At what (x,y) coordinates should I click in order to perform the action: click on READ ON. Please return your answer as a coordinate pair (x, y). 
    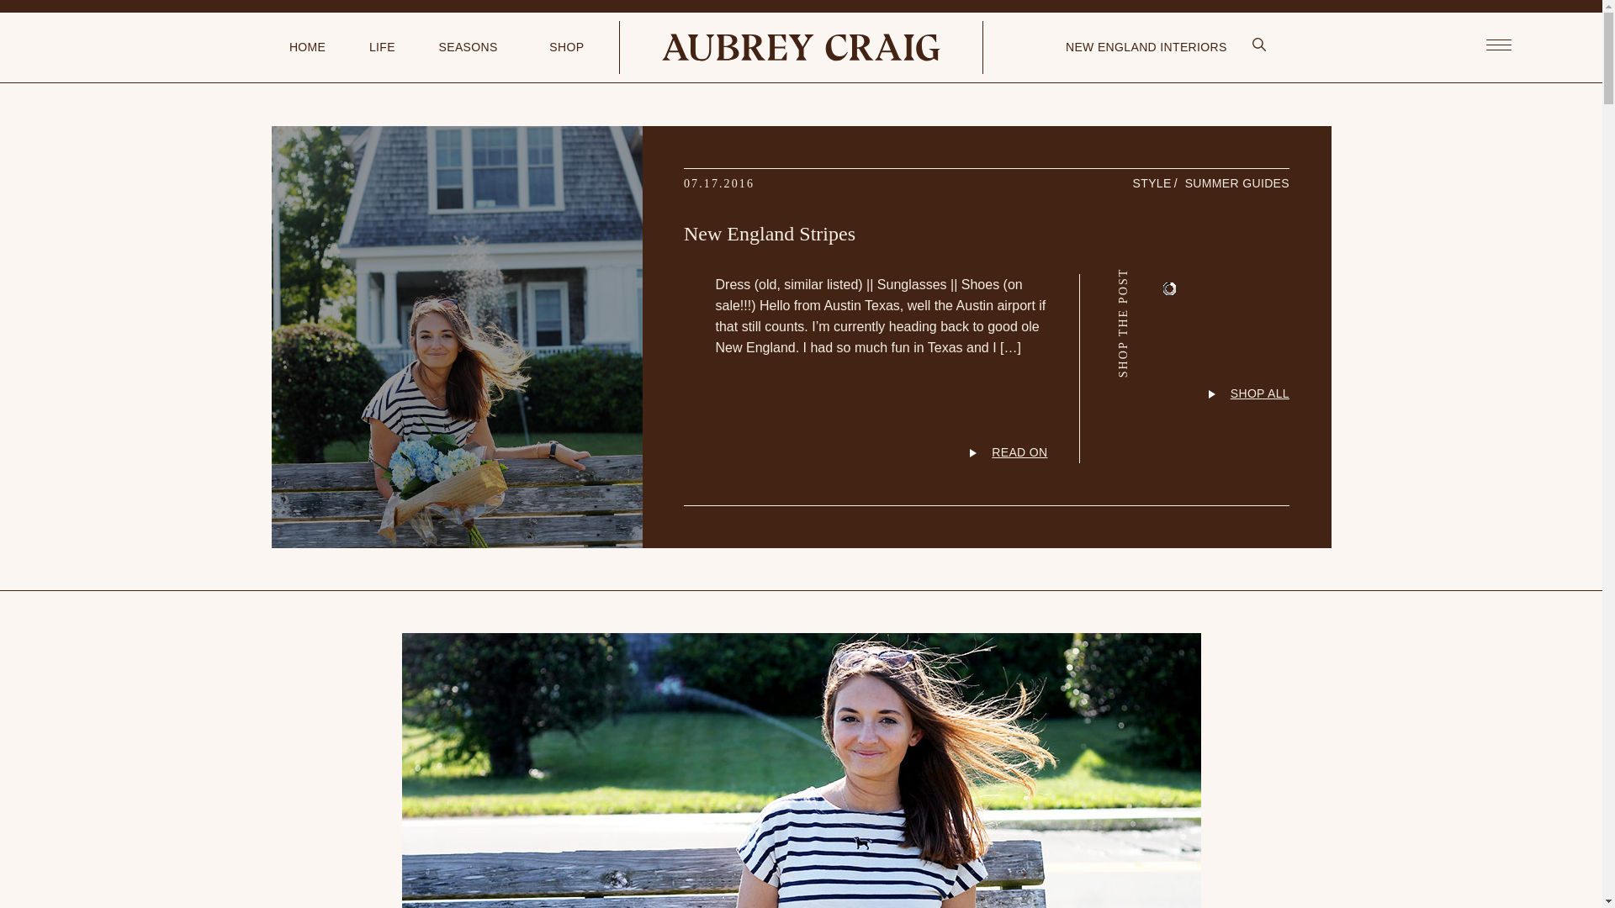
    Looking at the image, I should click on (881, 452).